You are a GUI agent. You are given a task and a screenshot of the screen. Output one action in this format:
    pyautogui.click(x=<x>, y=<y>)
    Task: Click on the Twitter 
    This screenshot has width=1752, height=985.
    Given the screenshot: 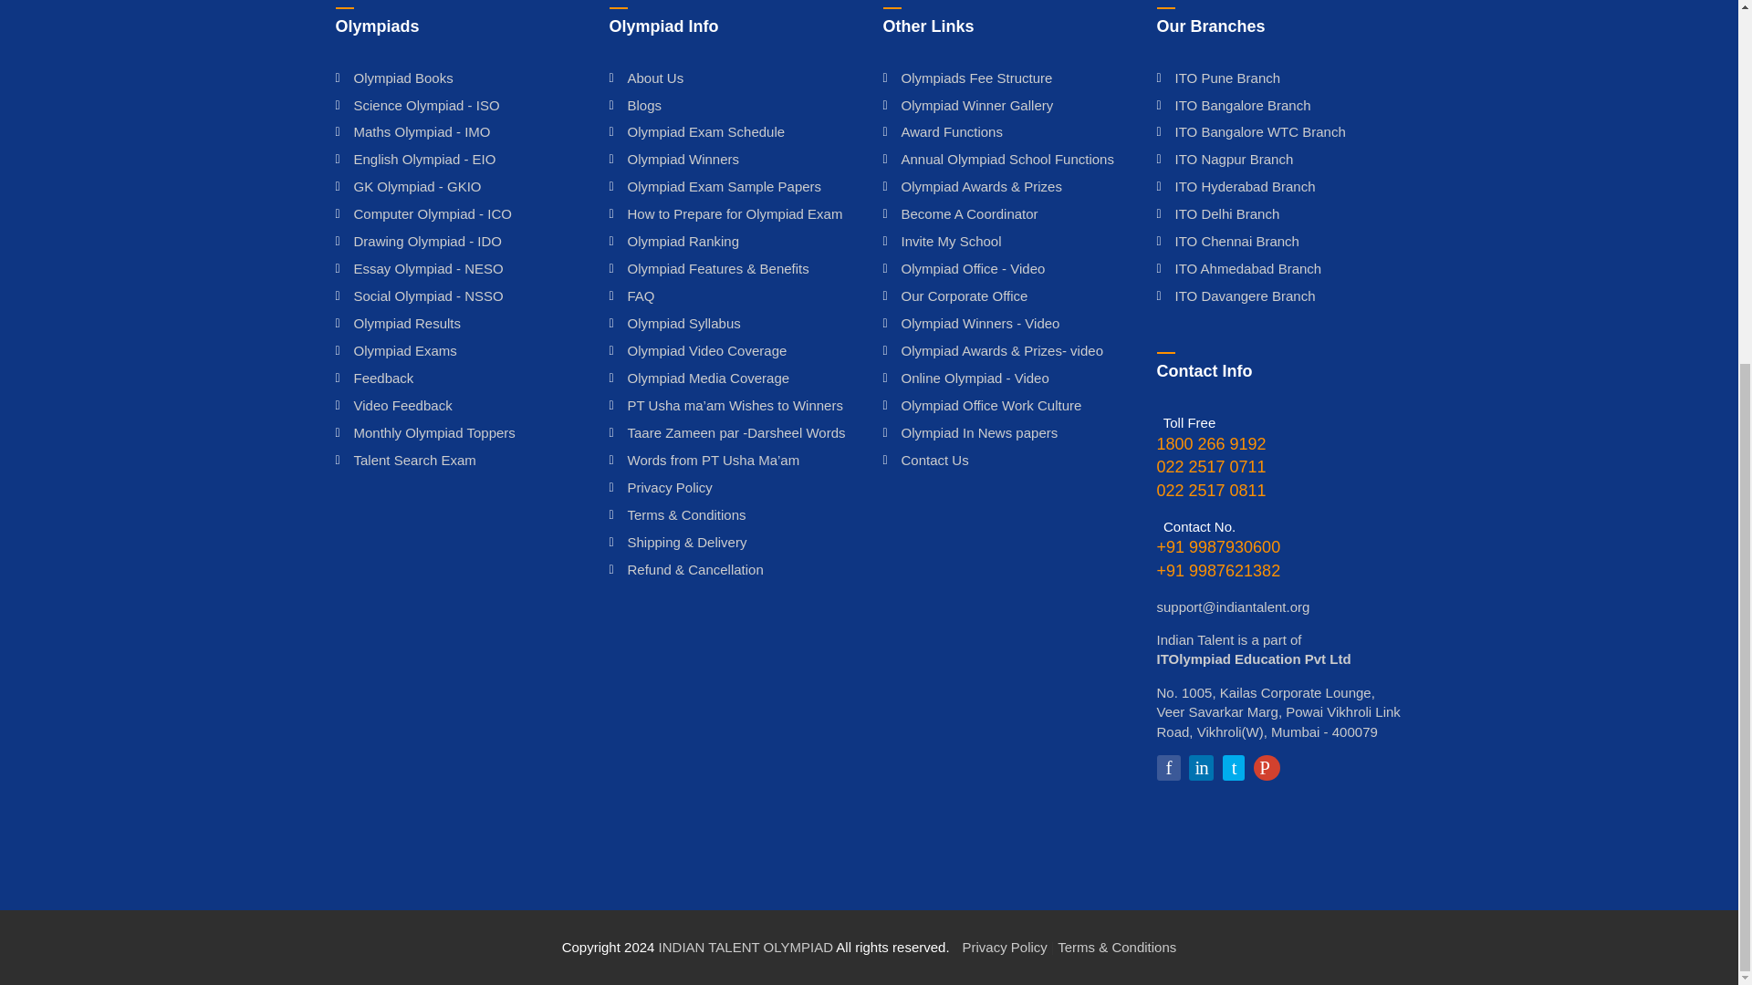 What is the action you would take?
    pyautogui.click(x=1234, y=768)
    